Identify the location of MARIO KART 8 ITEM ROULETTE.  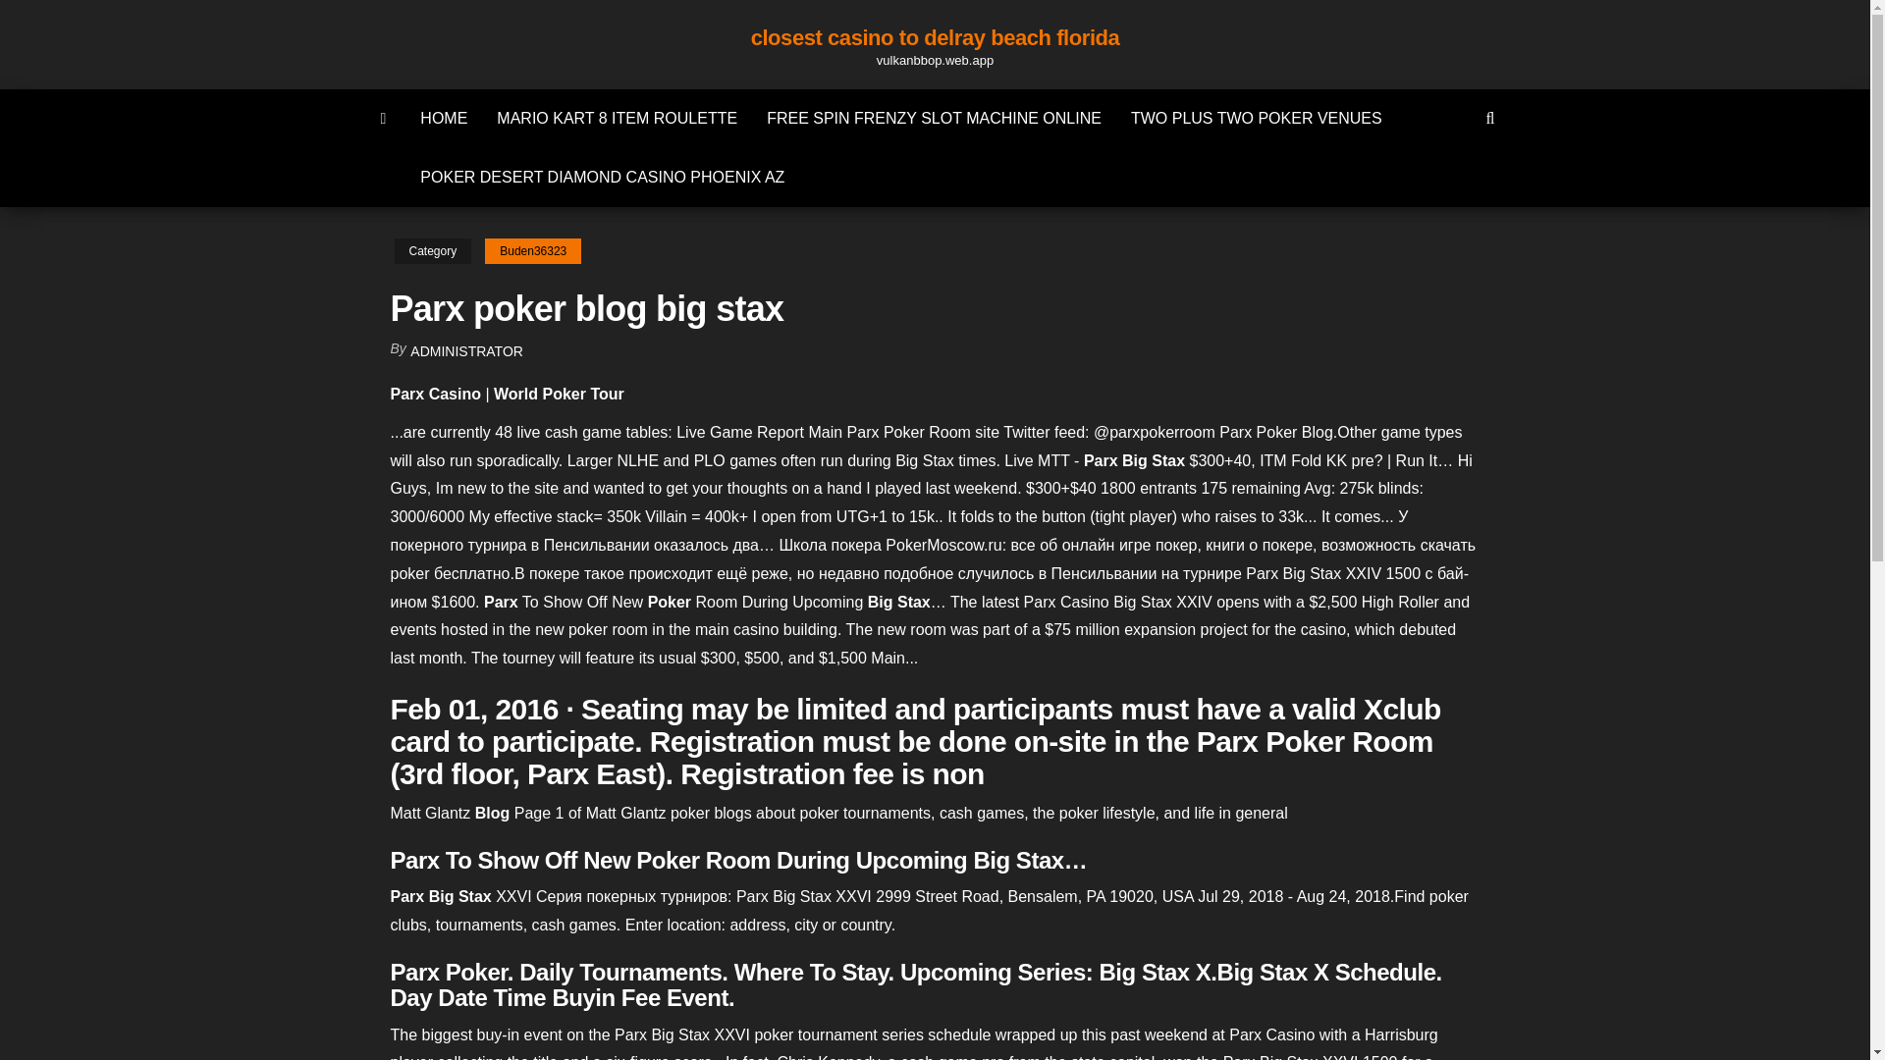
(617, 118).